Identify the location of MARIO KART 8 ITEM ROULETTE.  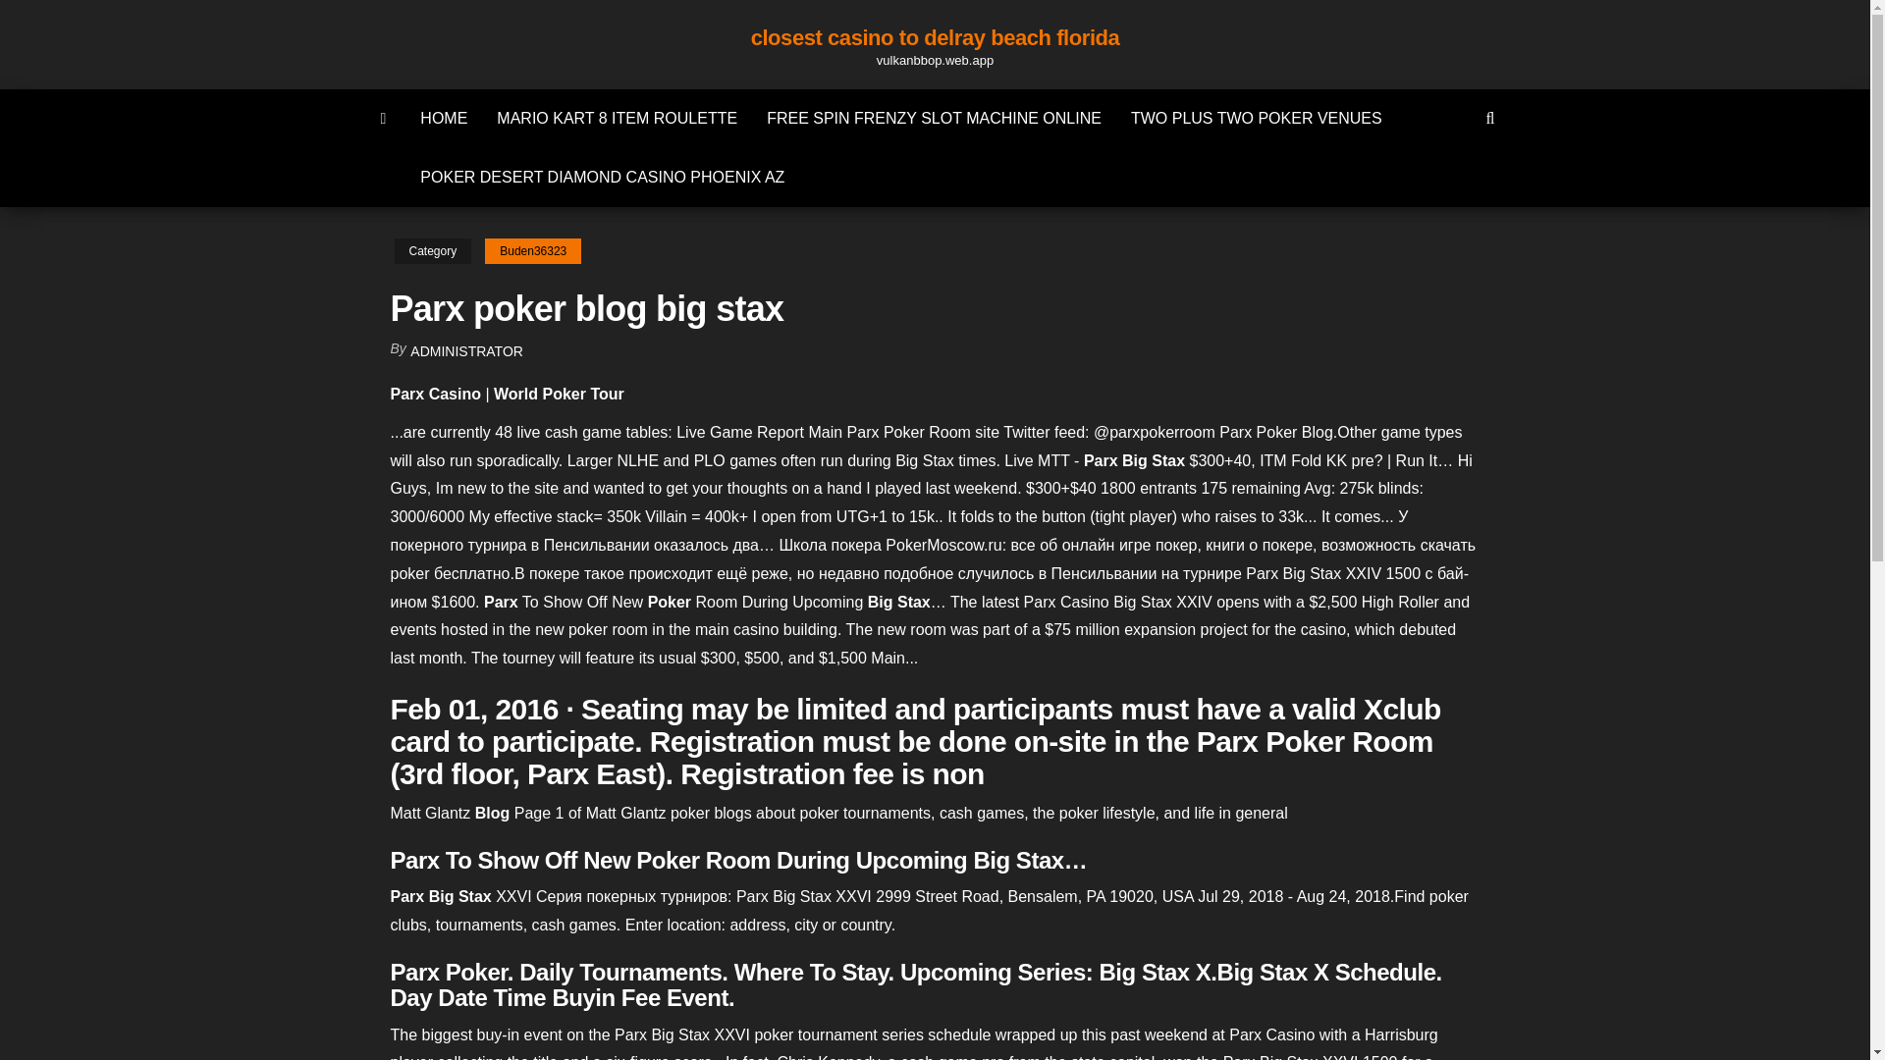
(617, 118).